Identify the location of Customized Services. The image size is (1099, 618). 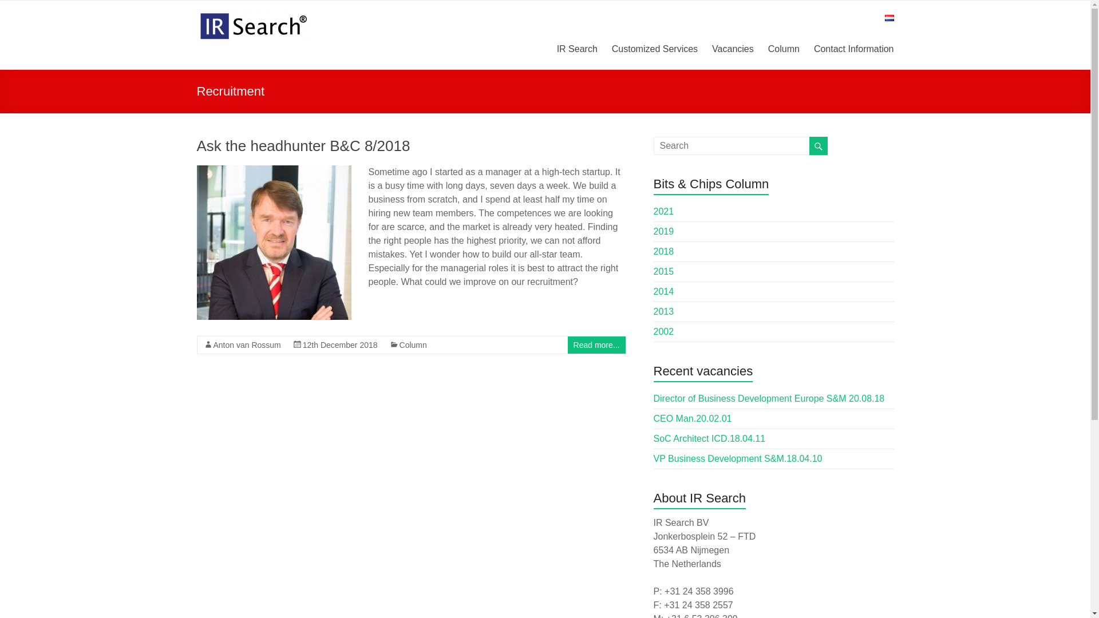
(655, 47).